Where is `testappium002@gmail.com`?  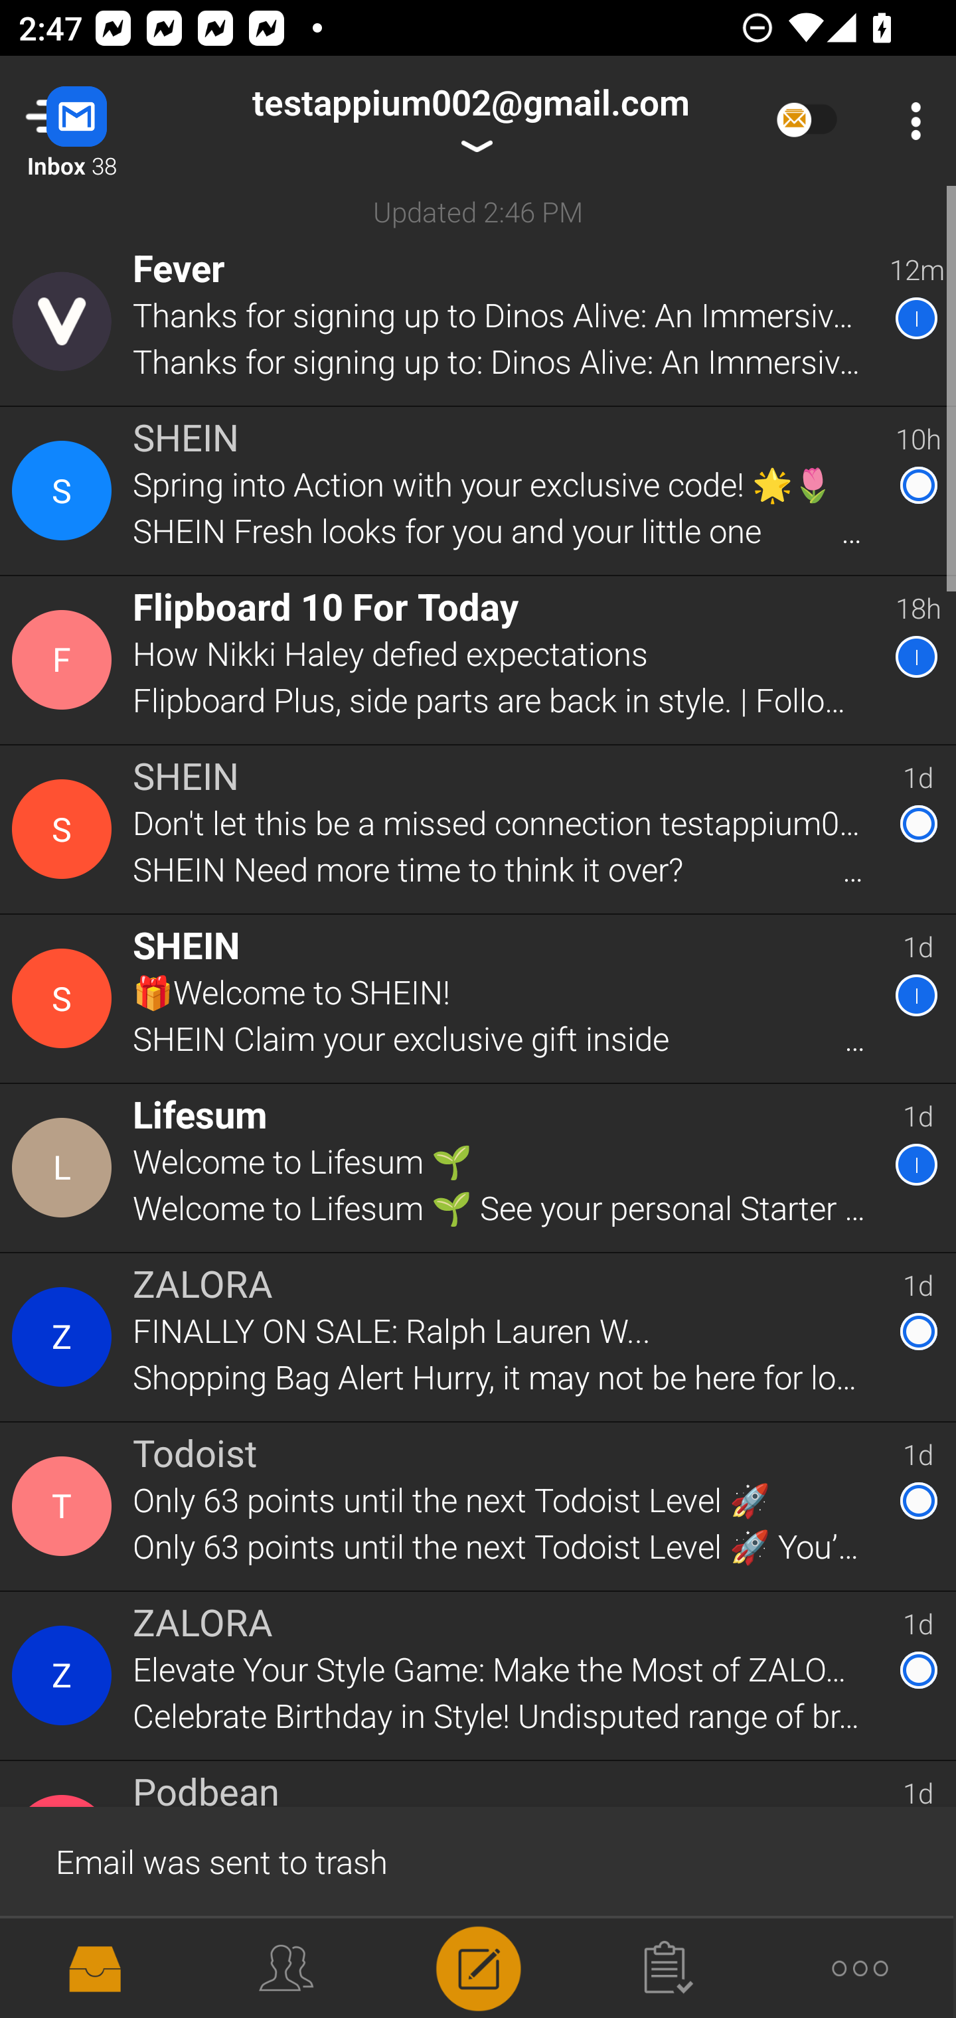
testappium002@gmail.com is located at coordinates (470, 121).